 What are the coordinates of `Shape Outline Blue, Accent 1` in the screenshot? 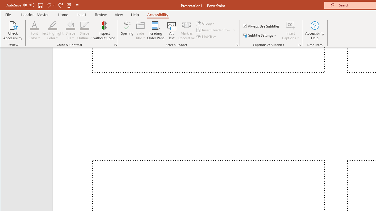 It's located at (85, 25).